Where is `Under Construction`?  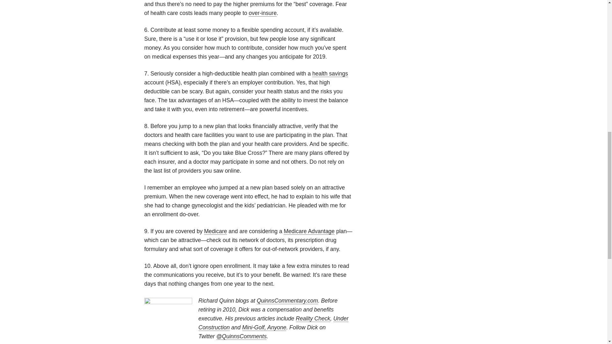
Under Construction is located at coordinates (273, 323).